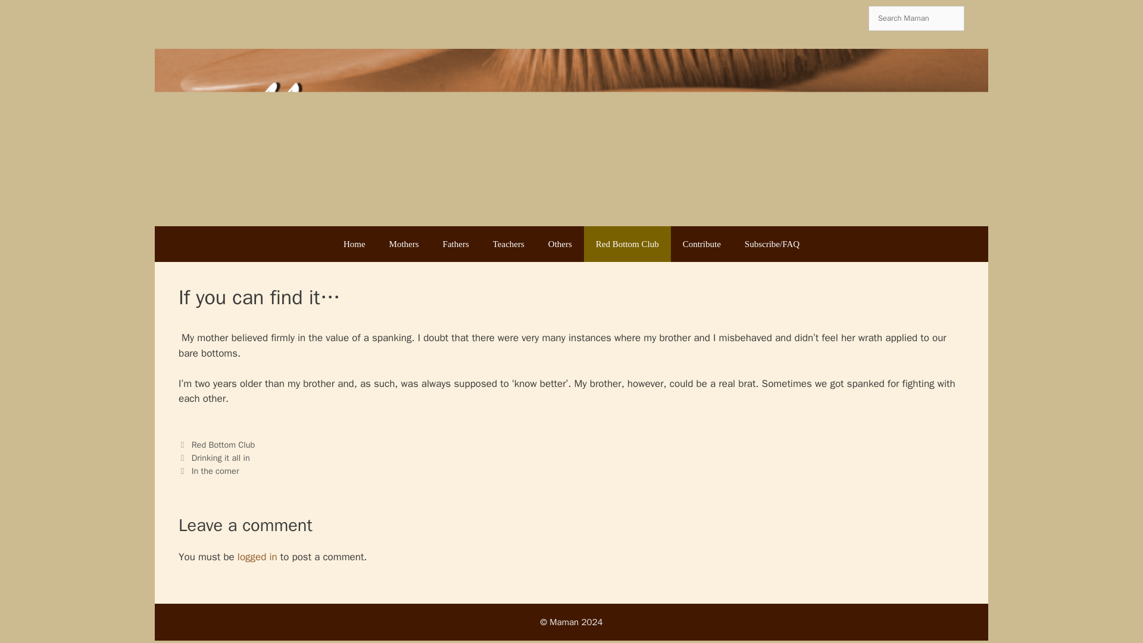 This screenshot has width=1143, height=643. I want to click on Search for:, so click(917, 18).